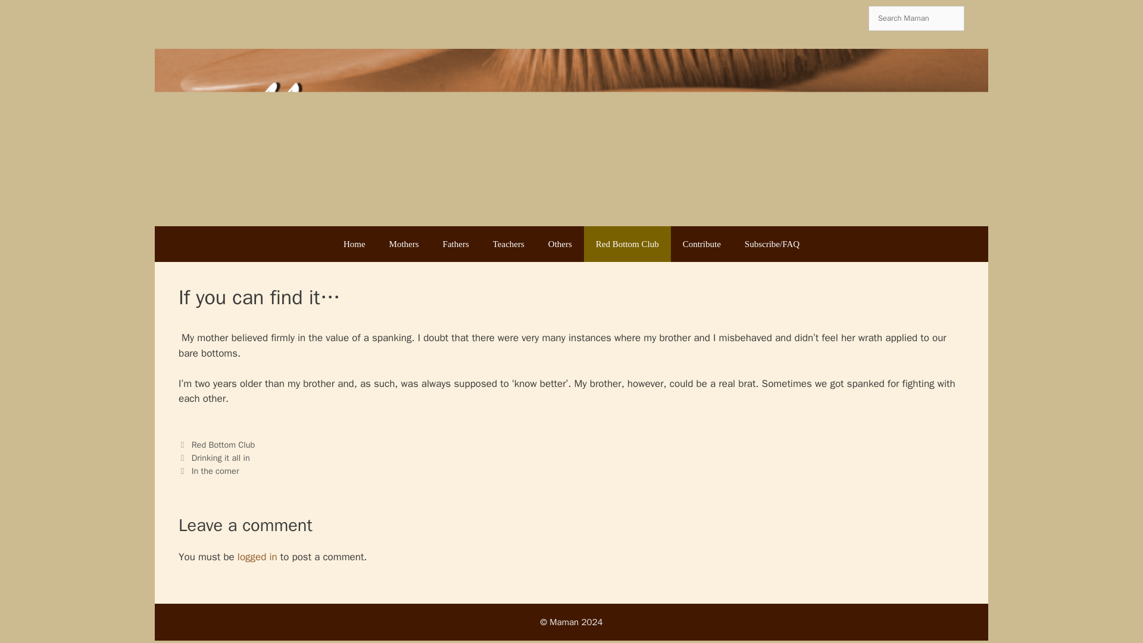 This screenshot has width=1143, height=643. I want to click on Search for:, so click(917, 18).